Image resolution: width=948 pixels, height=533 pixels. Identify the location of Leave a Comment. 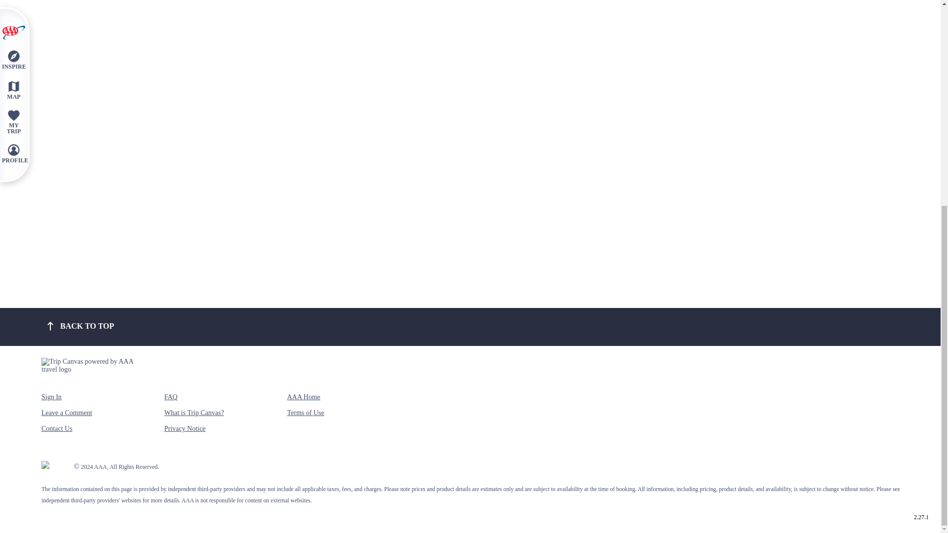
(67, 417).